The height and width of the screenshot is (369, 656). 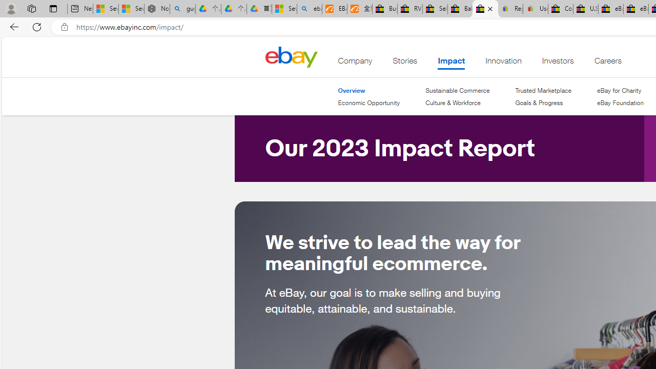 I want to click on Careers, so click(x=608, y=63).